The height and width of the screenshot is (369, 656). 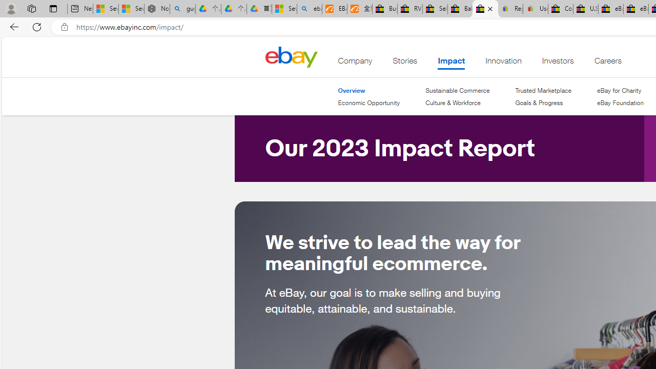 I want to click on Careers, so click(x=608, y=63).